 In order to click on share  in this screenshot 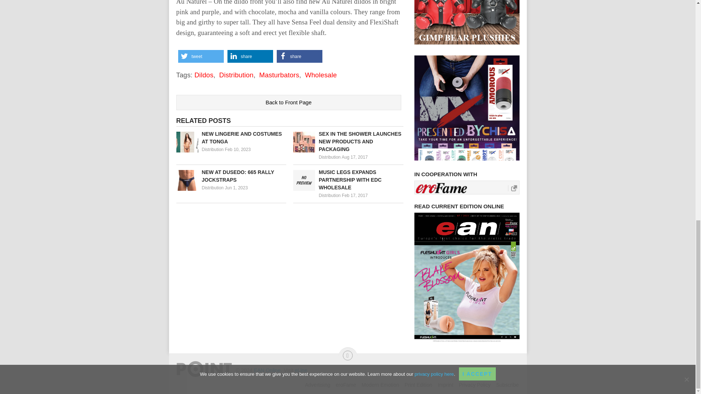, I will do `click(299, 56)`.